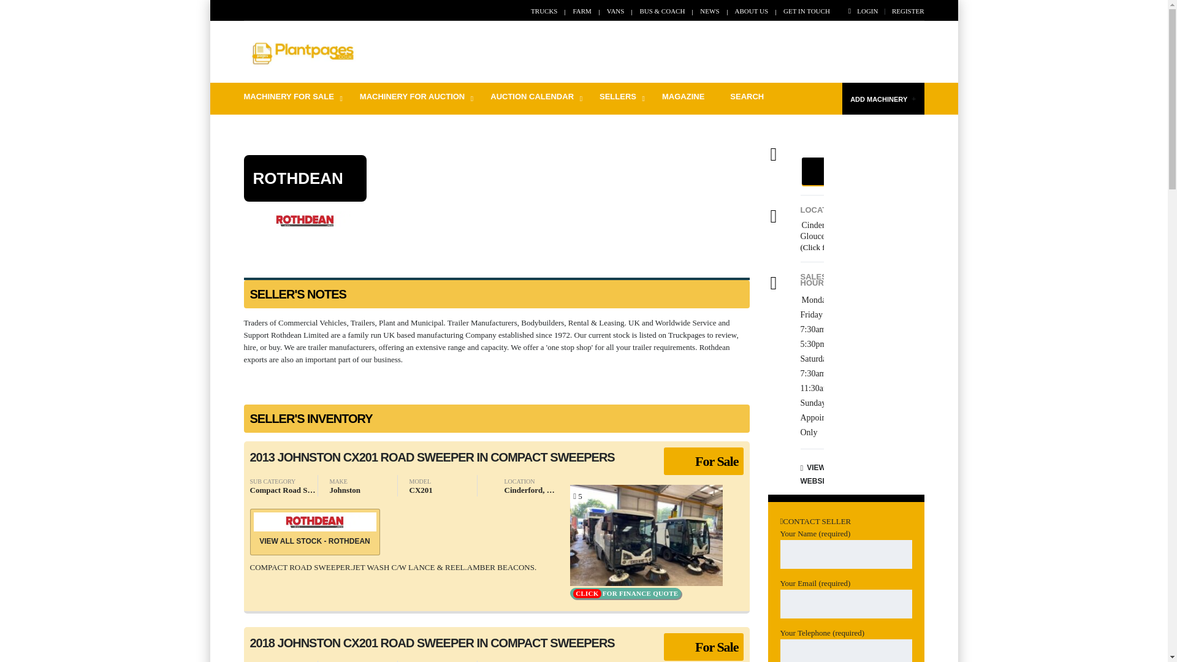 The height and width of the screenshot is (662, 1177). I want to click on VANS, so click(615, 10).